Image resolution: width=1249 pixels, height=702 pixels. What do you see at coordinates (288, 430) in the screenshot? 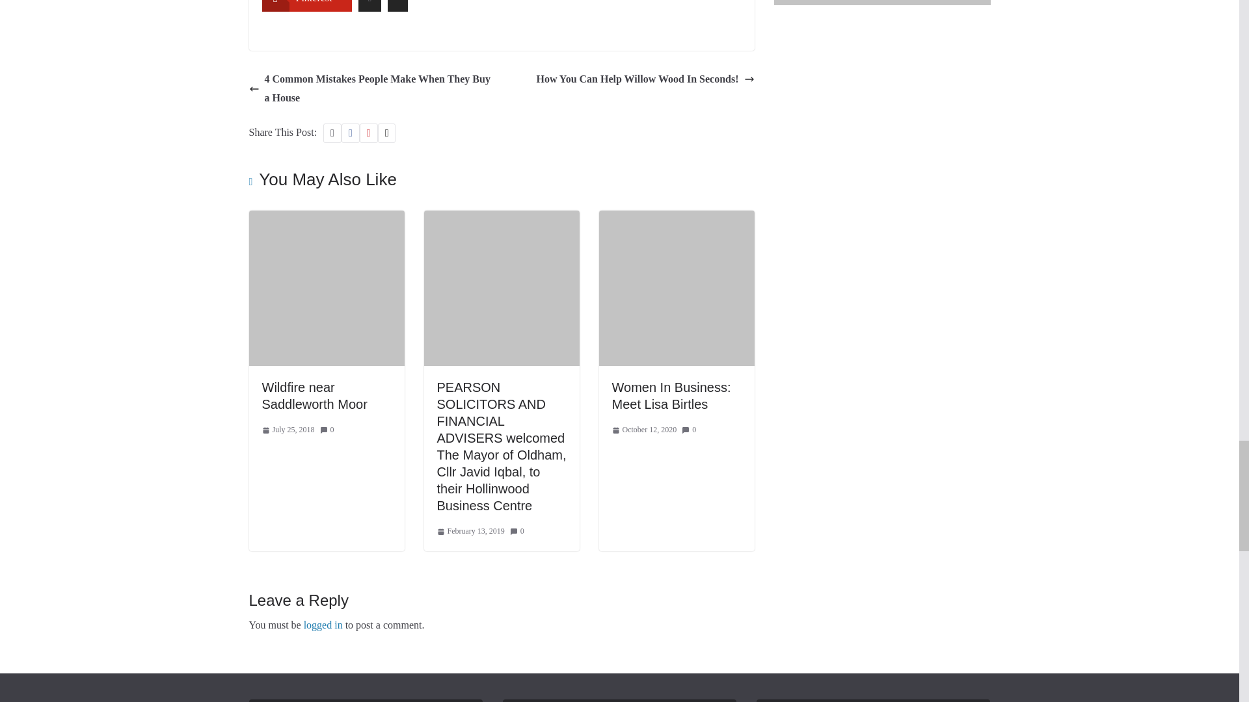
I see `12:57 pm` at bounding box center [288, 430].